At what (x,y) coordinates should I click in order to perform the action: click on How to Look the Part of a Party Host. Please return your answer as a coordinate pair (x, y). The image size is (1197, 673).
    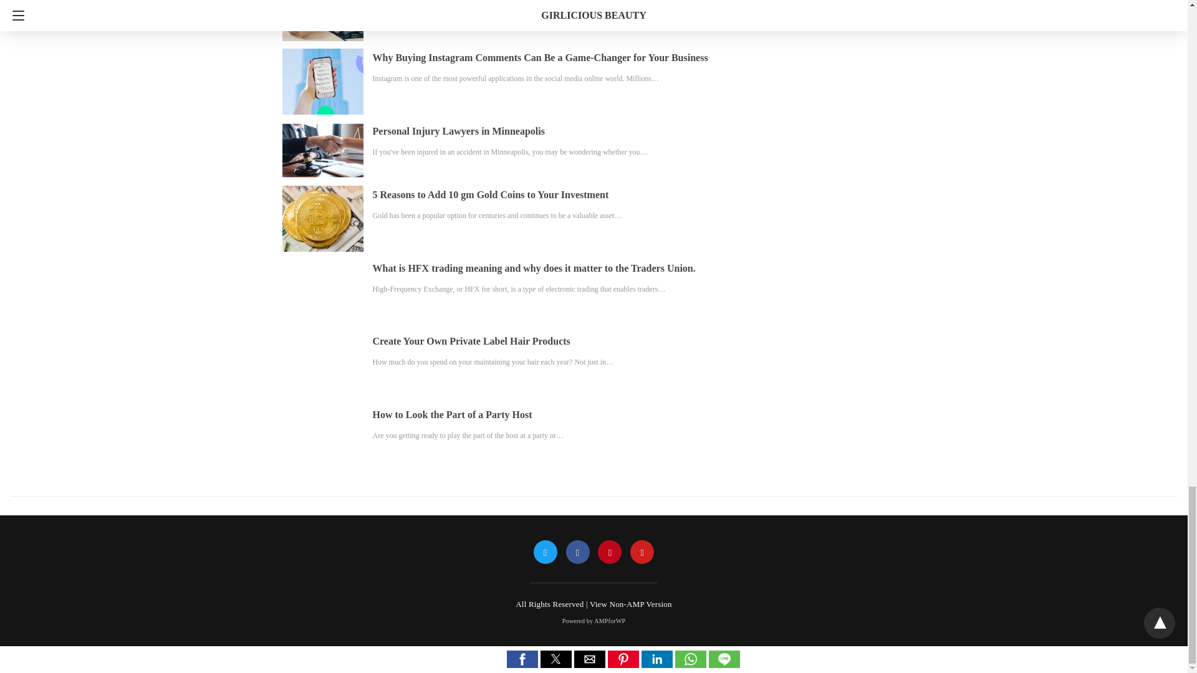
    Looking at the image, I should click on (453, 414).